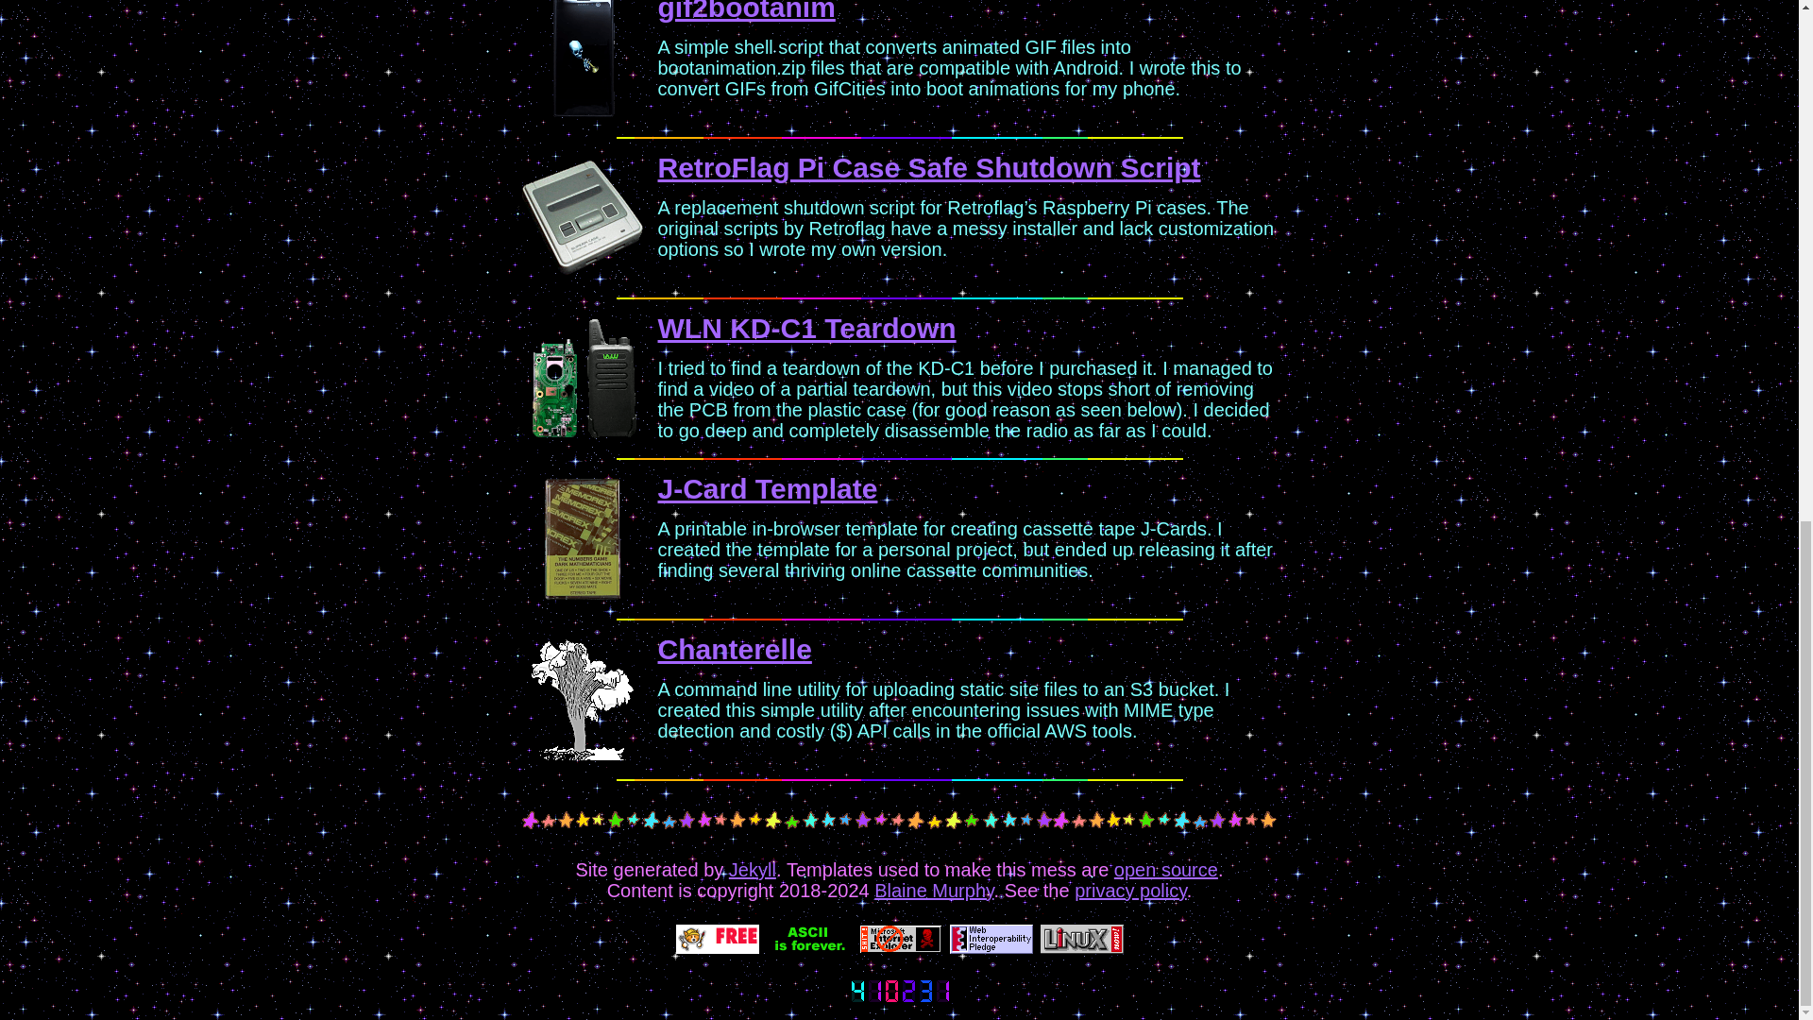 The width and height of the screenshot is (1813, 1020). I want to click on Chanterelle, so click(733, 649).